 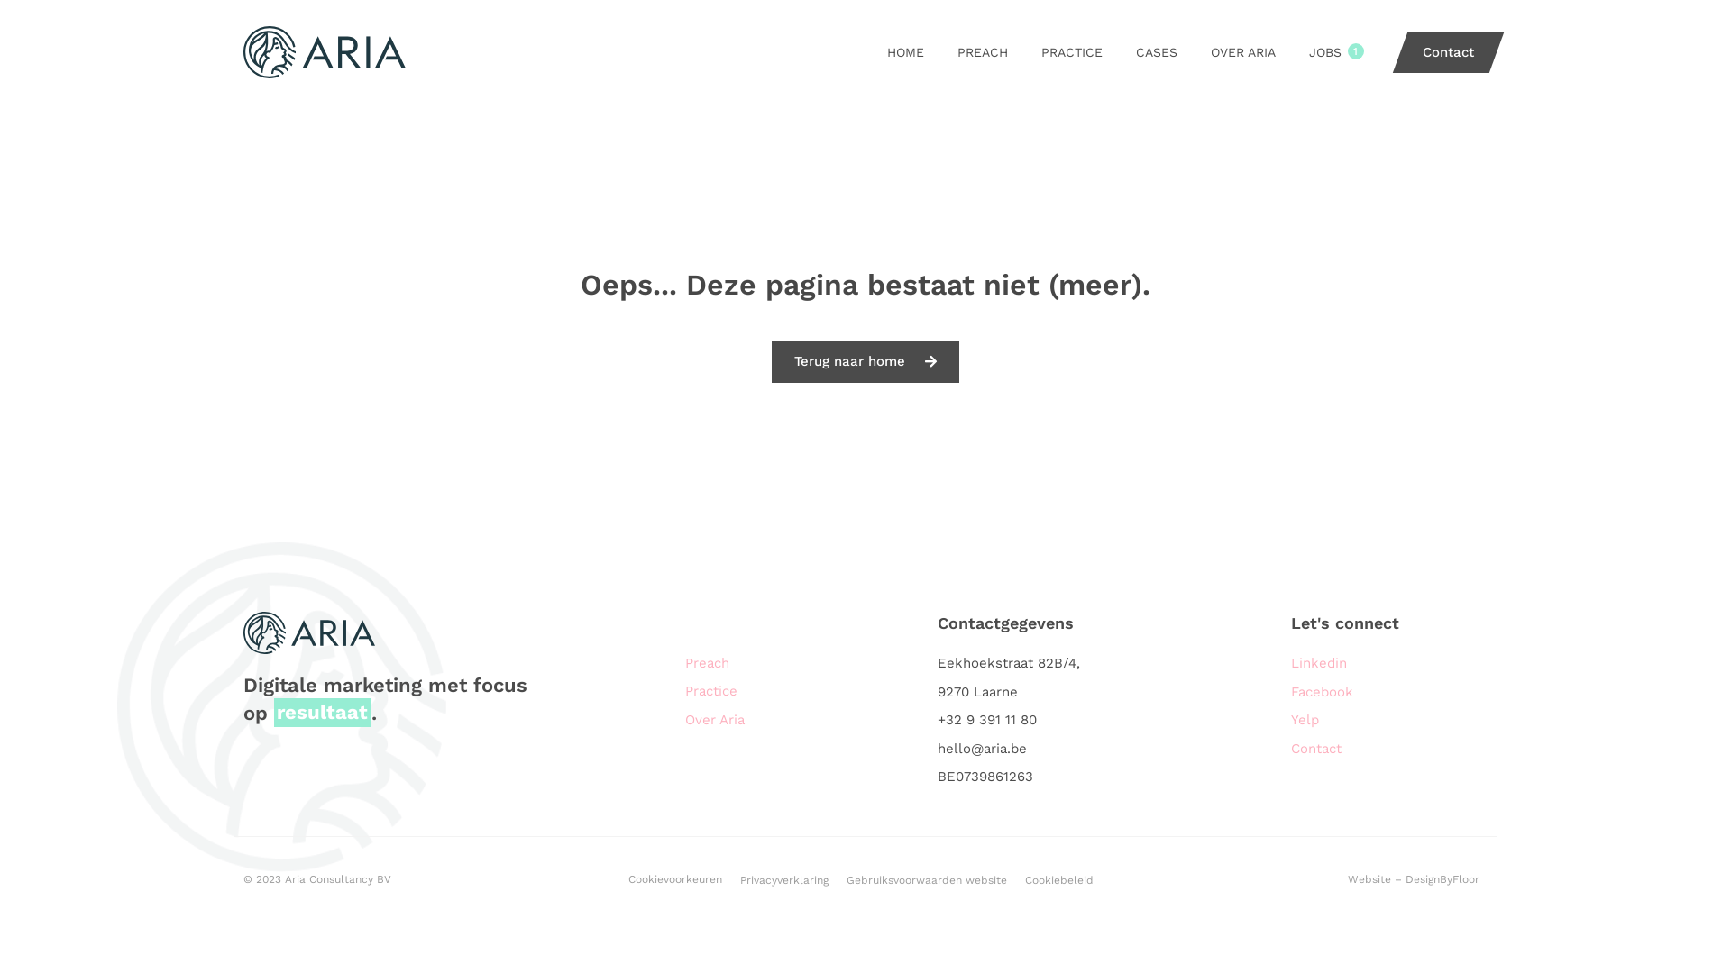 What do you see at coordinates (983, 52) in the screenshot?
I see `PREACH` at bounding box center [983, 52].